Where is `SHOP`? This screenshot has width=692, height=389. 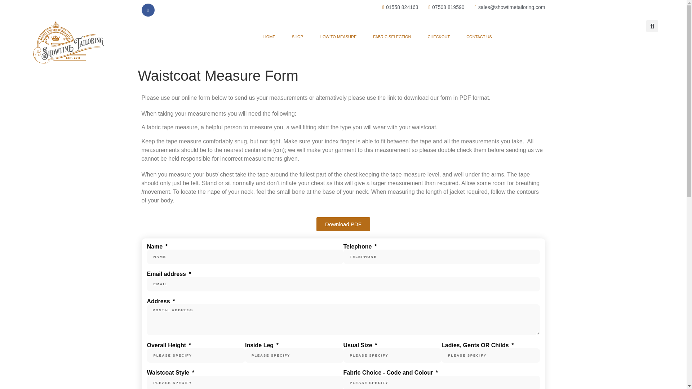 SHOP is located at coordinates (297, 37).